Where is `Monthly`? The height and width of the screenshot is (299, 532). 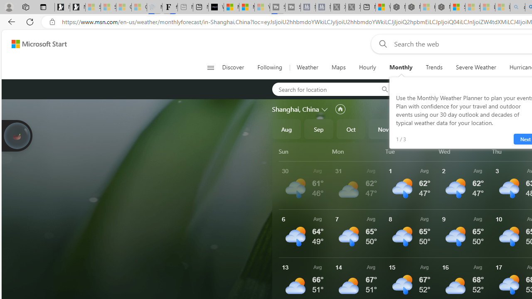
Monthly is located at coordinates (401, 67).